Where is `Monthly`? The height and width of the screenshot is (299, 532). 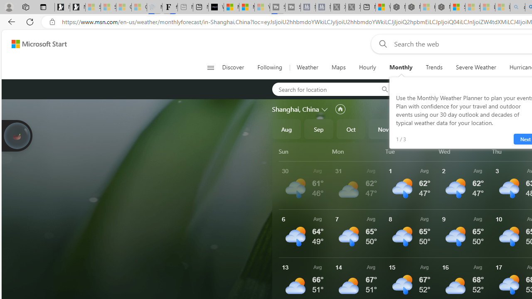
Monthly is located at coordinates (401, 67).